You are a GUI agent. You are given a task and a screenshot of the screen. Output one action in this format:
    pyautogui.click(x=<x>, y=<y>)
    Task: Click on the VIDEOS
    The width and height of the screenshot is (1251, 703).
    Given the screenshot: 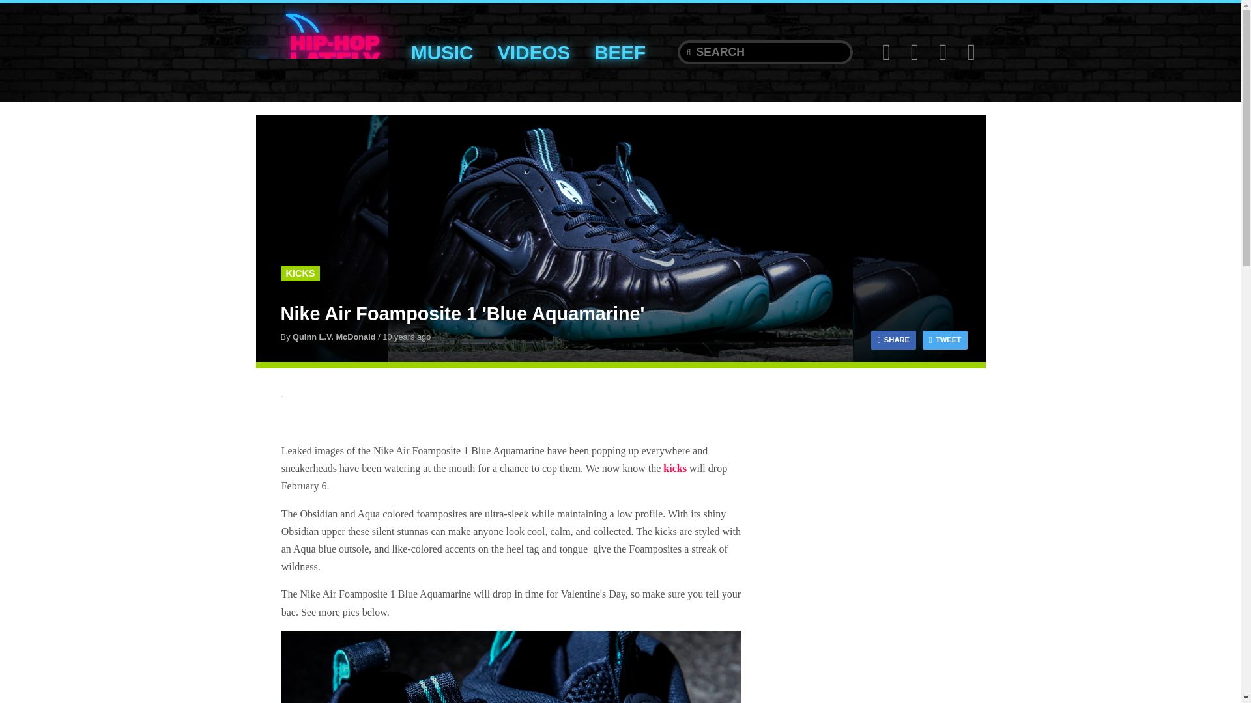 What is the action you would take?
    pyautogui.click(x=534, y=52)
    